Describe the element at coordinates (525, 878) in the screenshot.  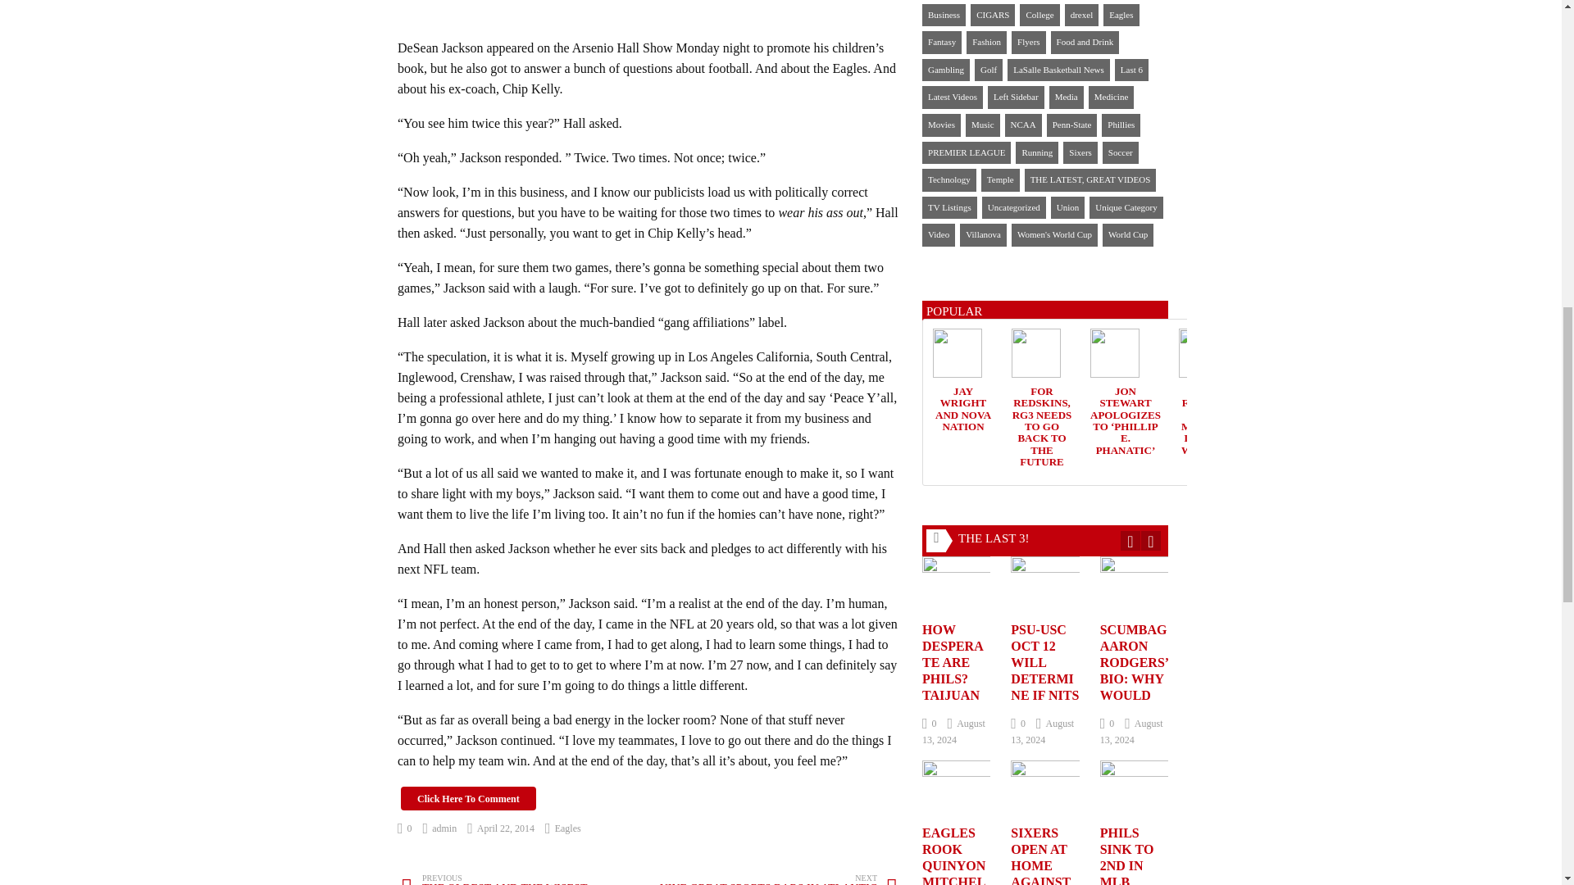
I see `Posts by admin` at that location.